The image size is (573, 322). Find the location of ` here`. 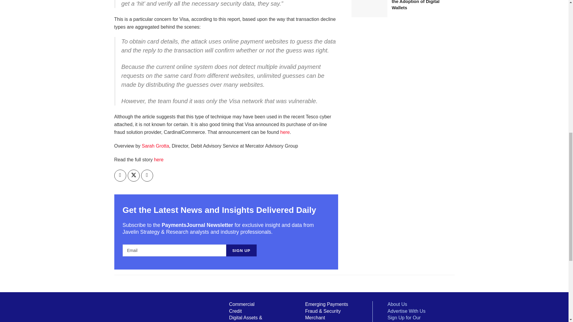

 here is located at coordinates (284, 132).